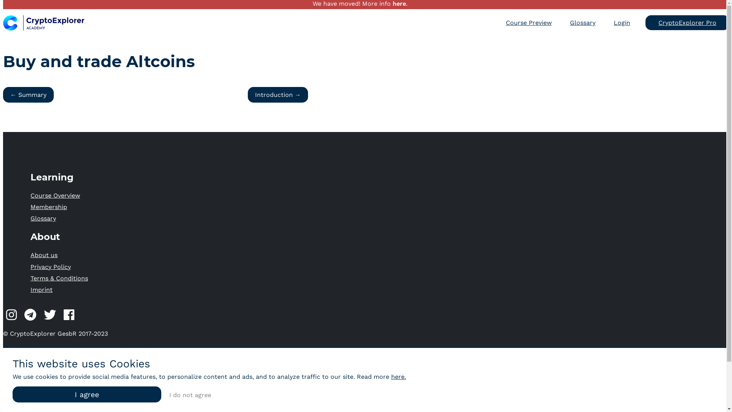 Image resolution: width=732 pixels, height=412 pixels. What do you see at coordinates (49, 207) in the screenshot?
I see `Membership` at bounding box center [49, 207].